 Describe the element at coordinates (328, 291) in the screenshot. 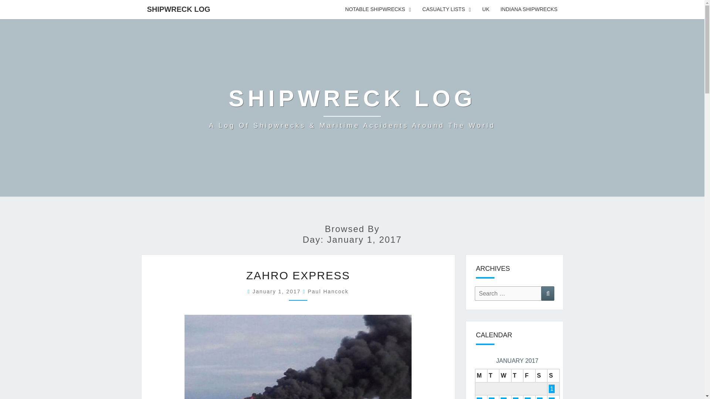

I see `View all posts by Paul Hancock` at that location.